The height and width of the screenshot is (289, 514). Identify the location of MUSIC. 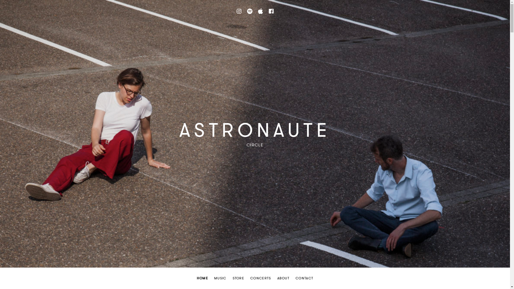
(220, 278).